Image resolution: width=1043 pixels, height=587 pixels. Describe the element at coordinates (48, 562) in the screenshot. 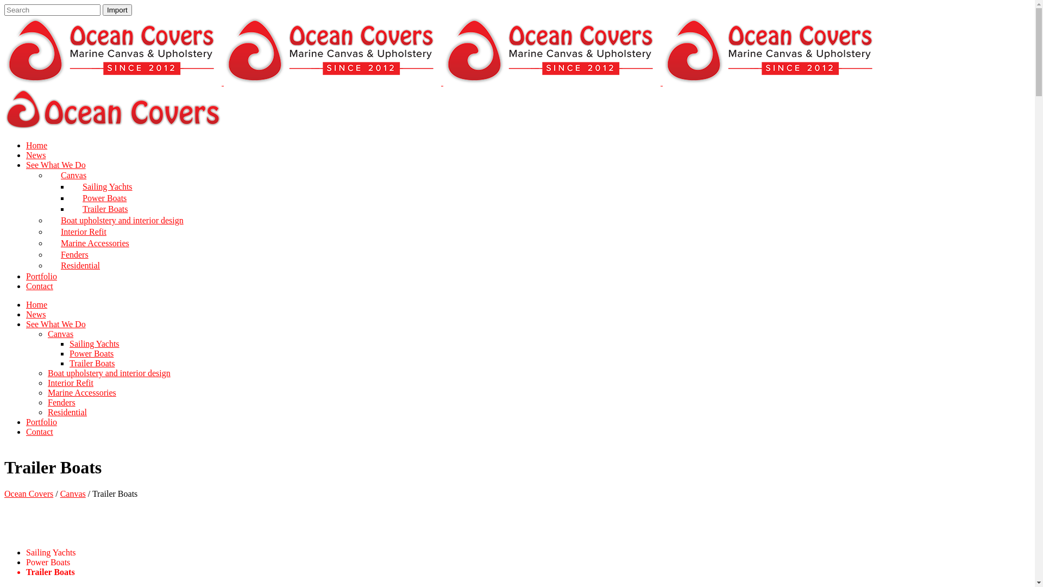

I see `Power Boats` at that location.